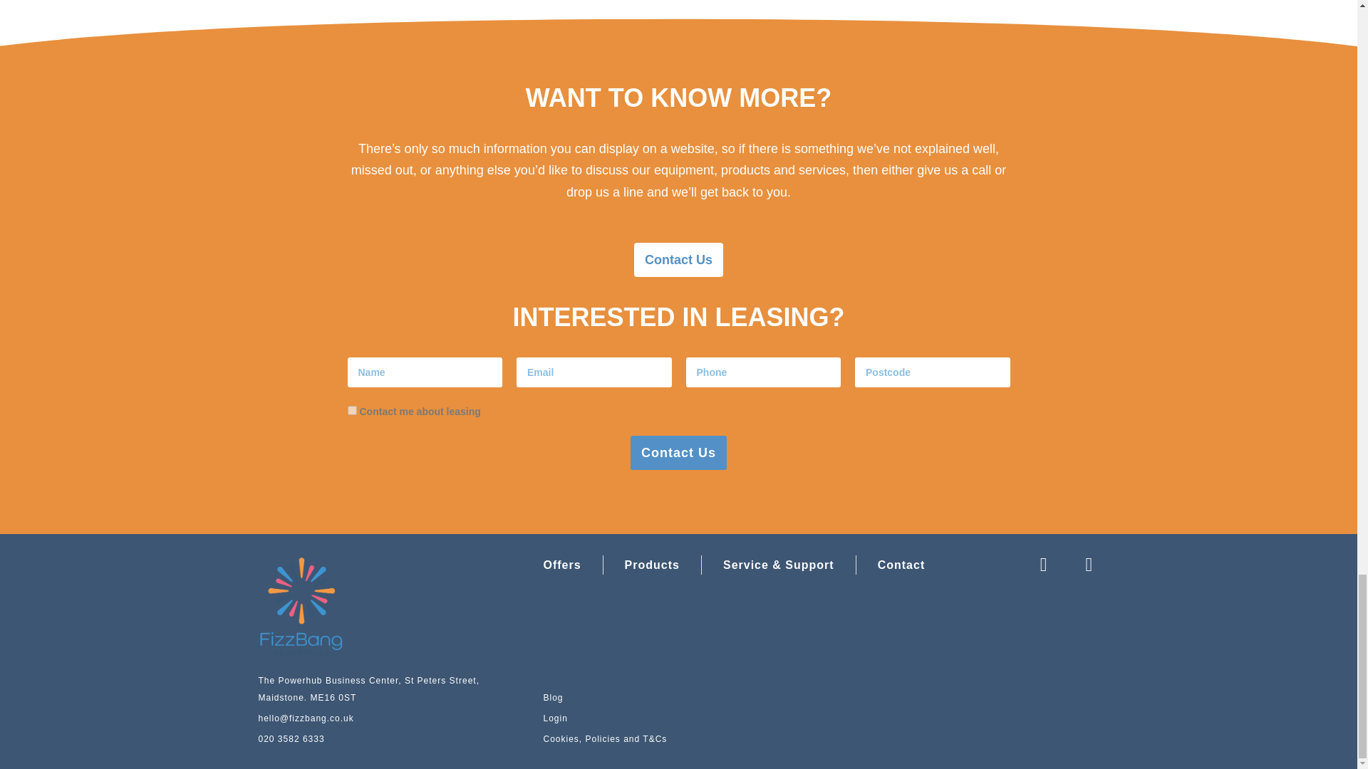  Describe the element at coordinates (352, 410) in the screenshot. I see `Contact me about leasing` at that location.